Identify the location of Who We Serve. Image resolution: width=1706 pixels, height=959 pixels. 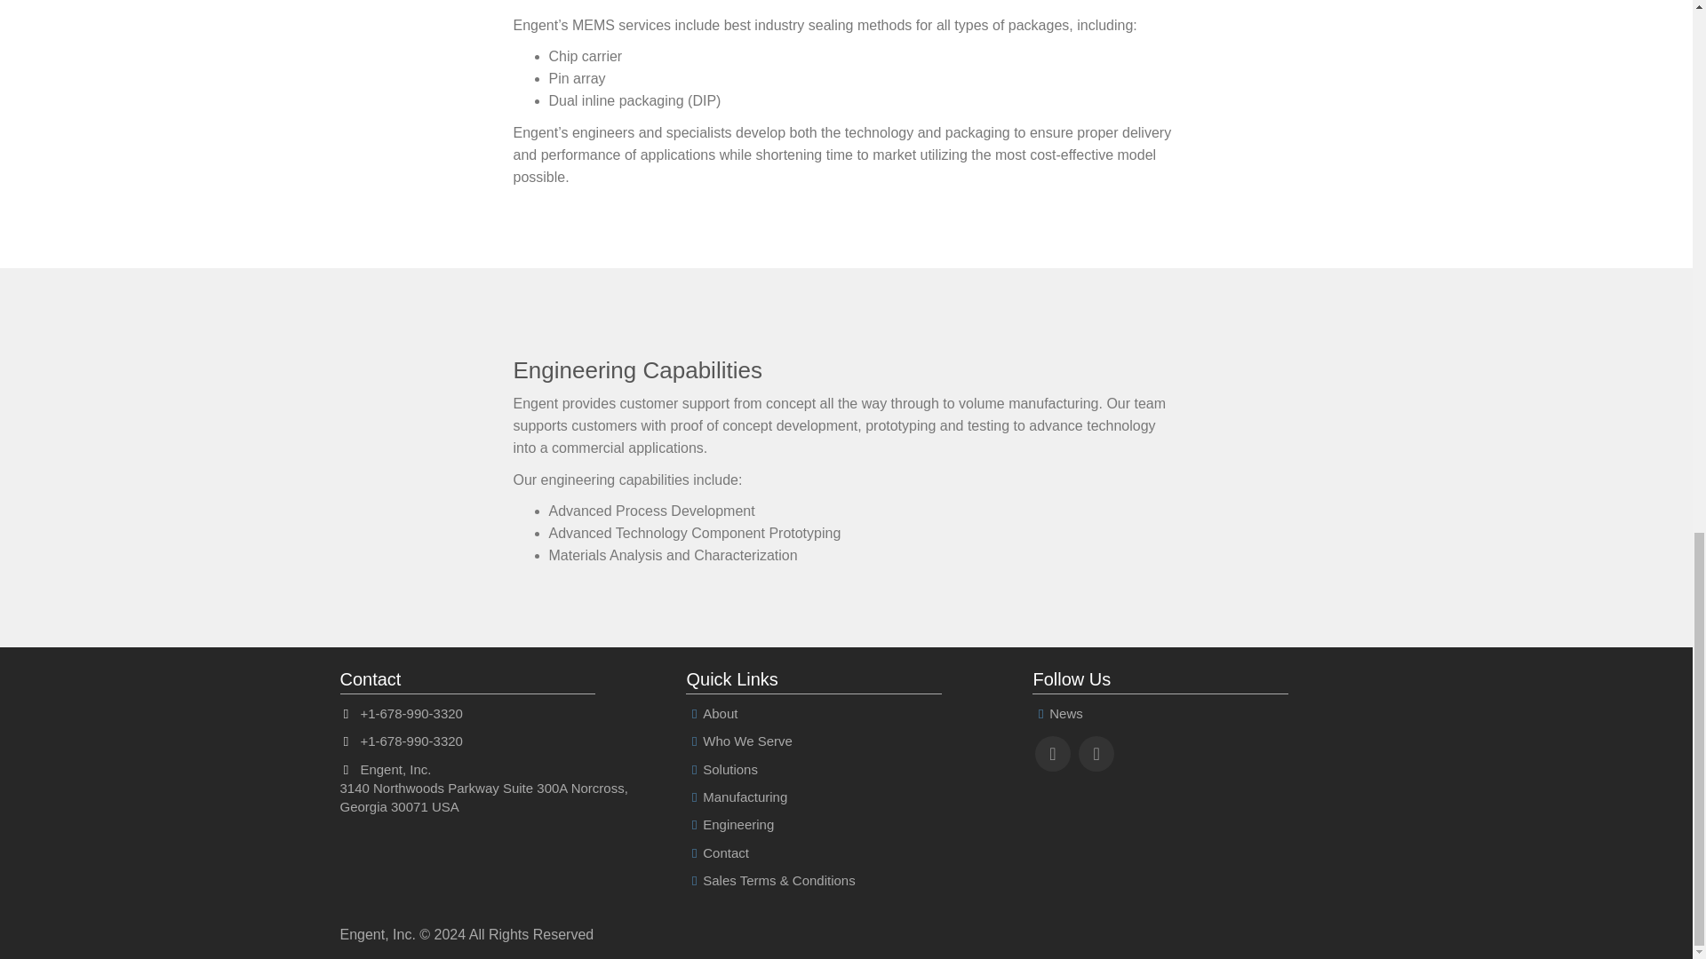
(737, 741).